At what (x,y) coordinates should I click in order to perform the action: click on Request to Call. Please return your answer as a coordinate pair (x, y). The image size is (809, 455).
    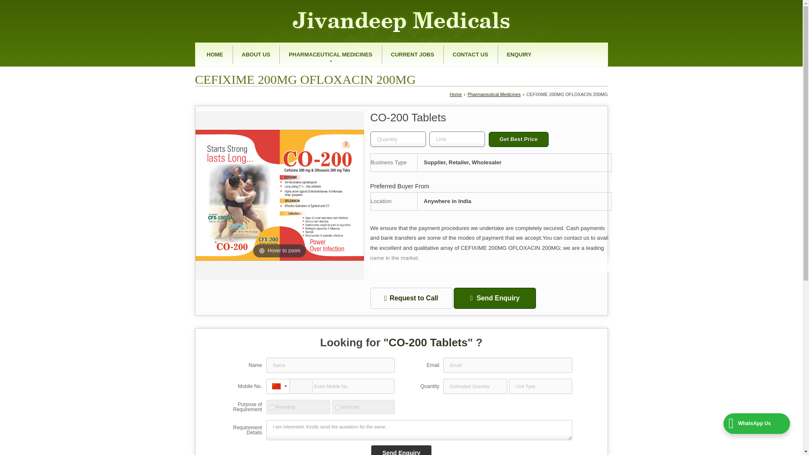
    Looking at the image, I should click on (411, 298).